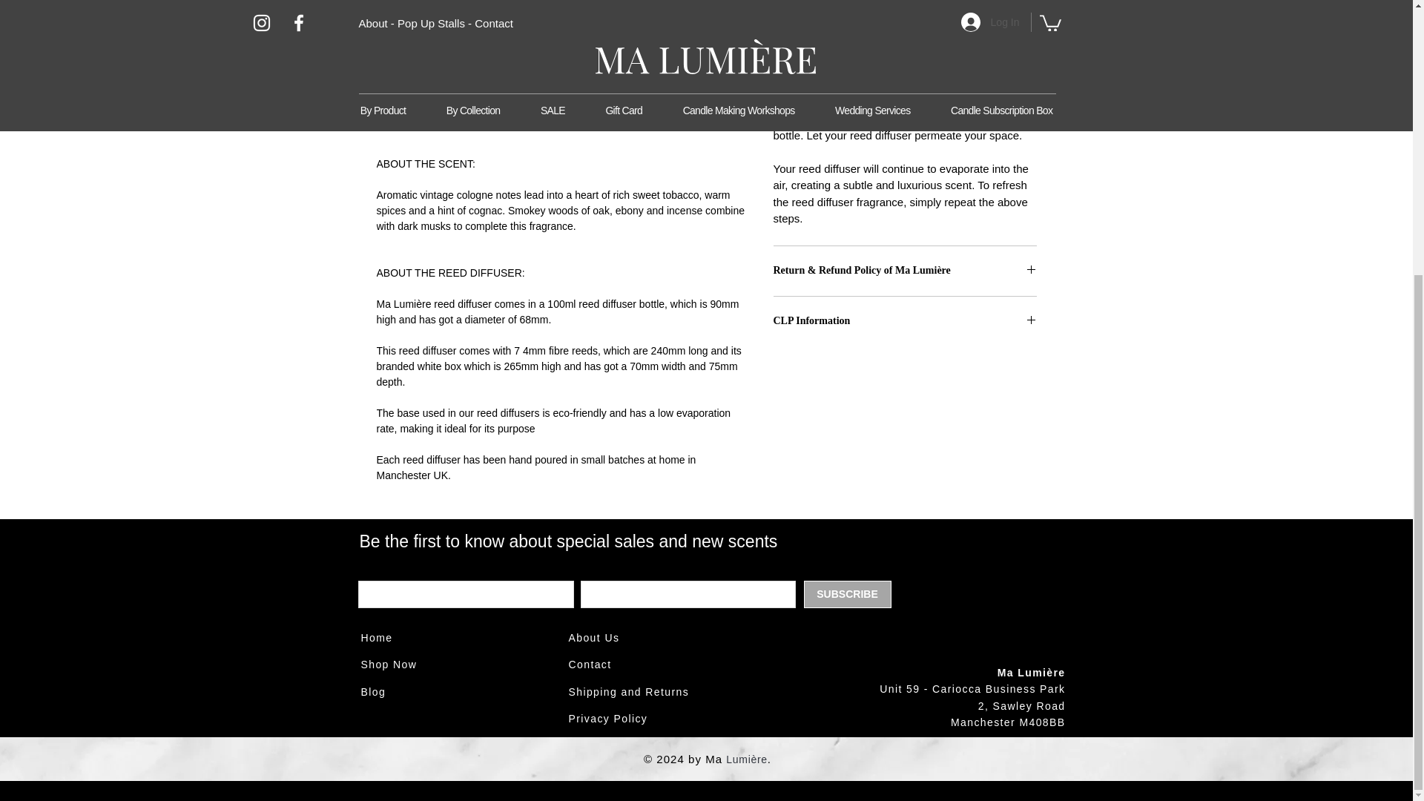  Describe the element at coordinates (629, 691) in the screenshot. I see `Shipping and Returns` at that location.